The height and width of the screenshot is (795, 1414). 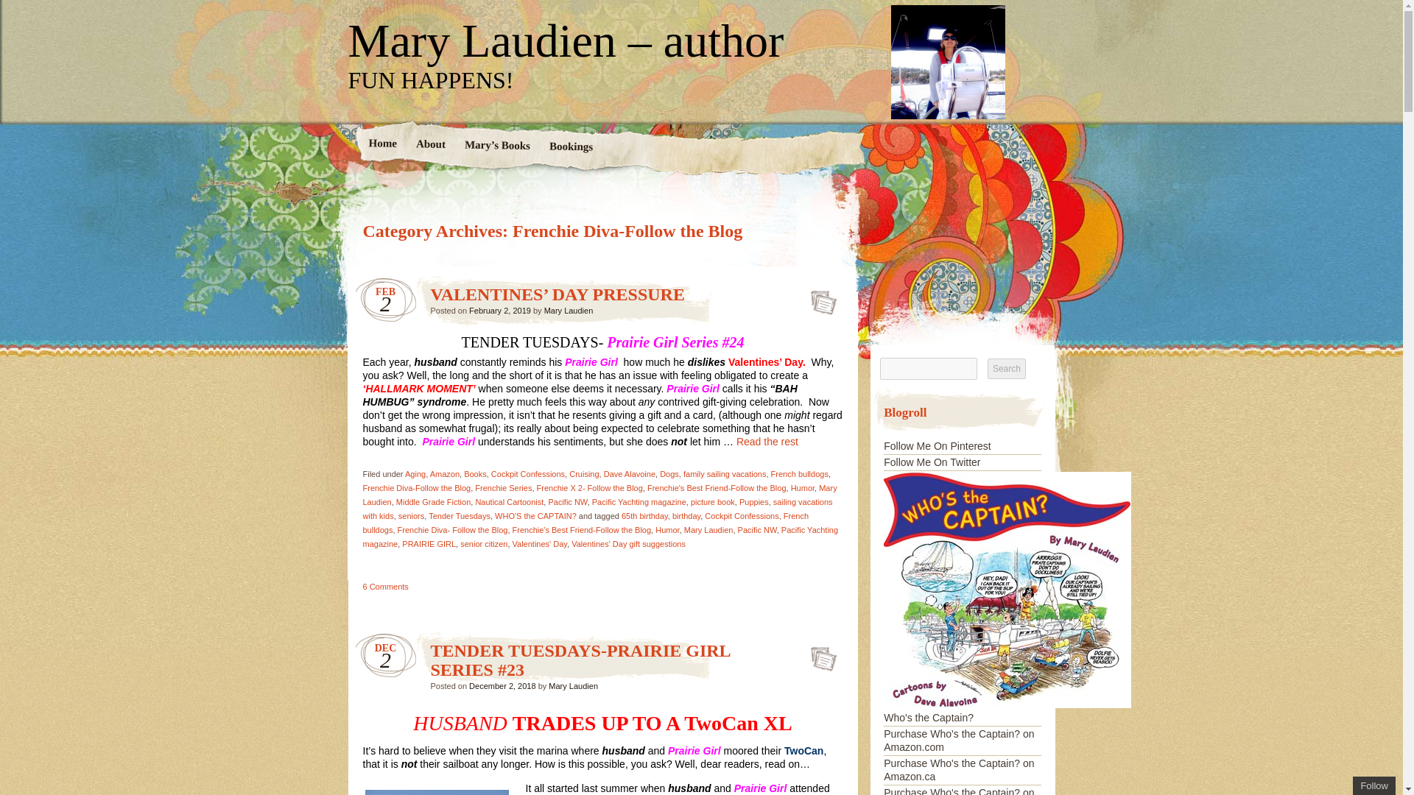 I want to click on February 2, 2019, so click(x=500, y=310).